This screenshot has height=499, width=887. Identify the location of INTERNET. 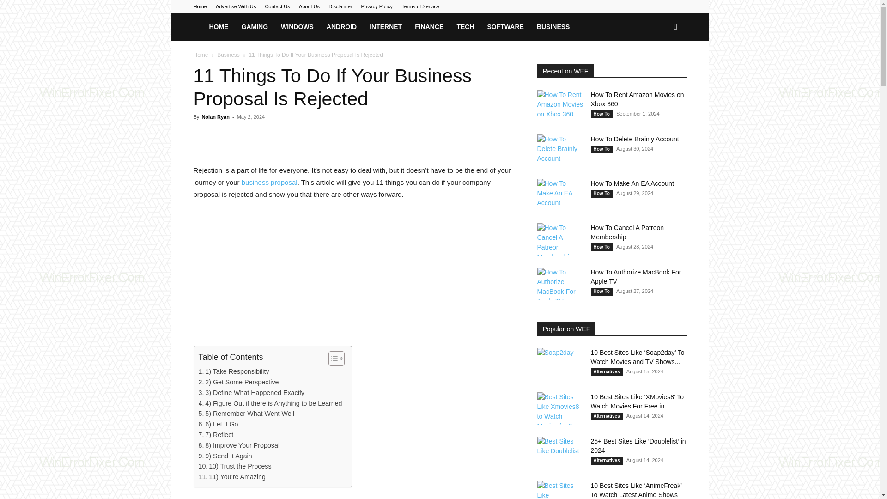
(385, 27).